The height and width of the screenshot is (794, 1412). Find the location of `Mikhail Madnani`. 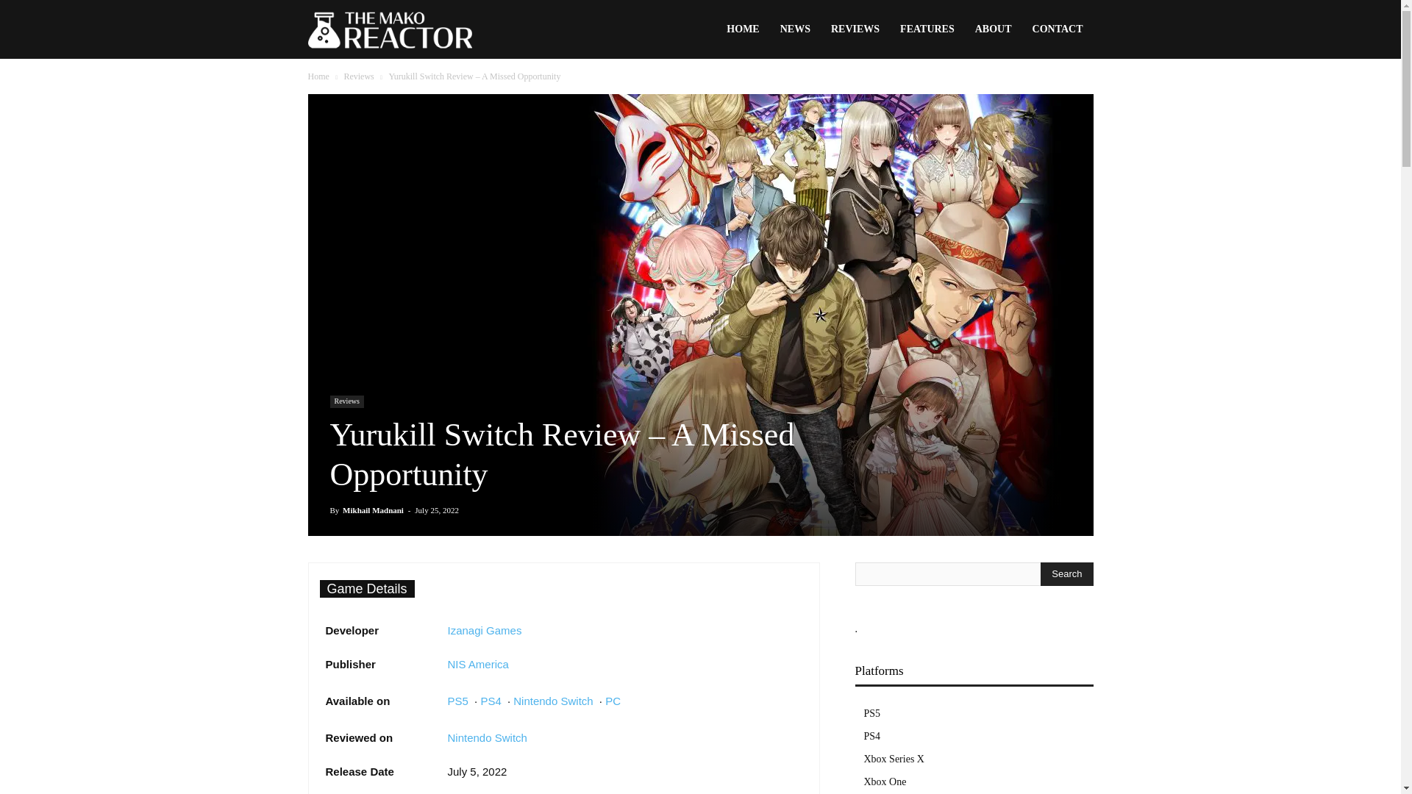

Mikhail Madnani is located at coordinates (374, 509).